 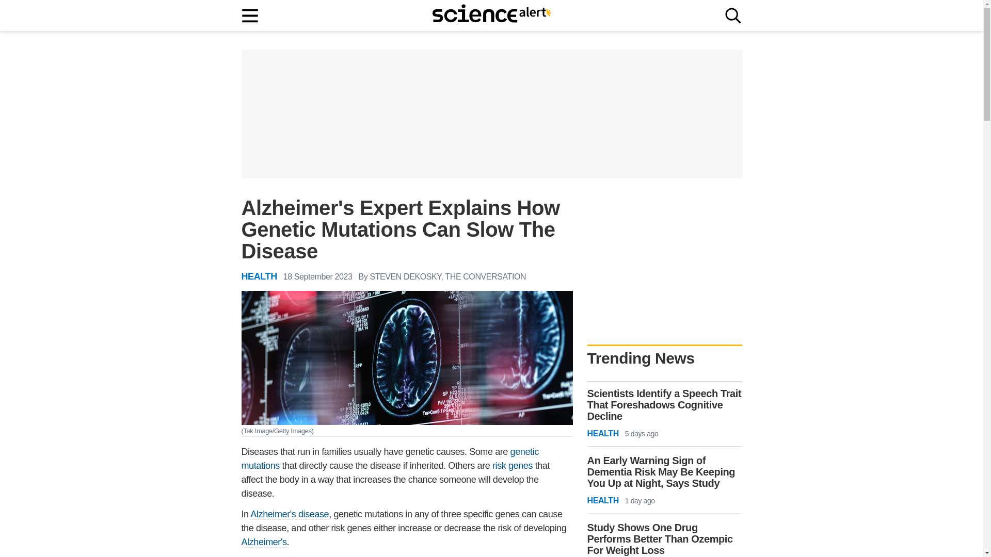 What do you see at coordinates (390, 459) in the screenshot?
I see `genetic mutations` at bounding box center [390, 459].